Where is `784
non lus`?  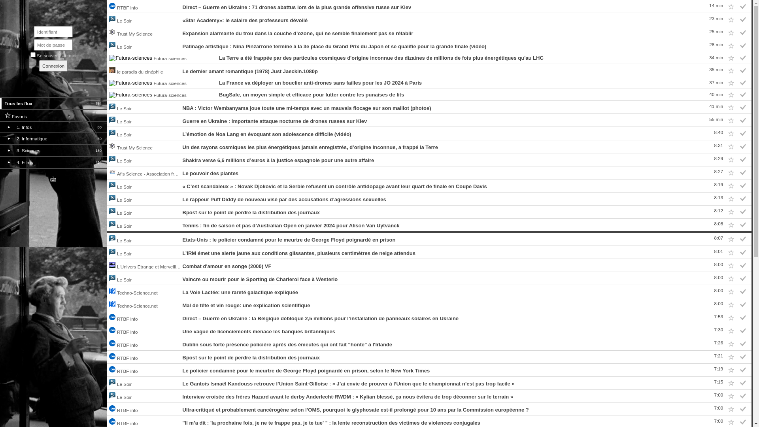 784
non lus is located at coordinates (98, 104).